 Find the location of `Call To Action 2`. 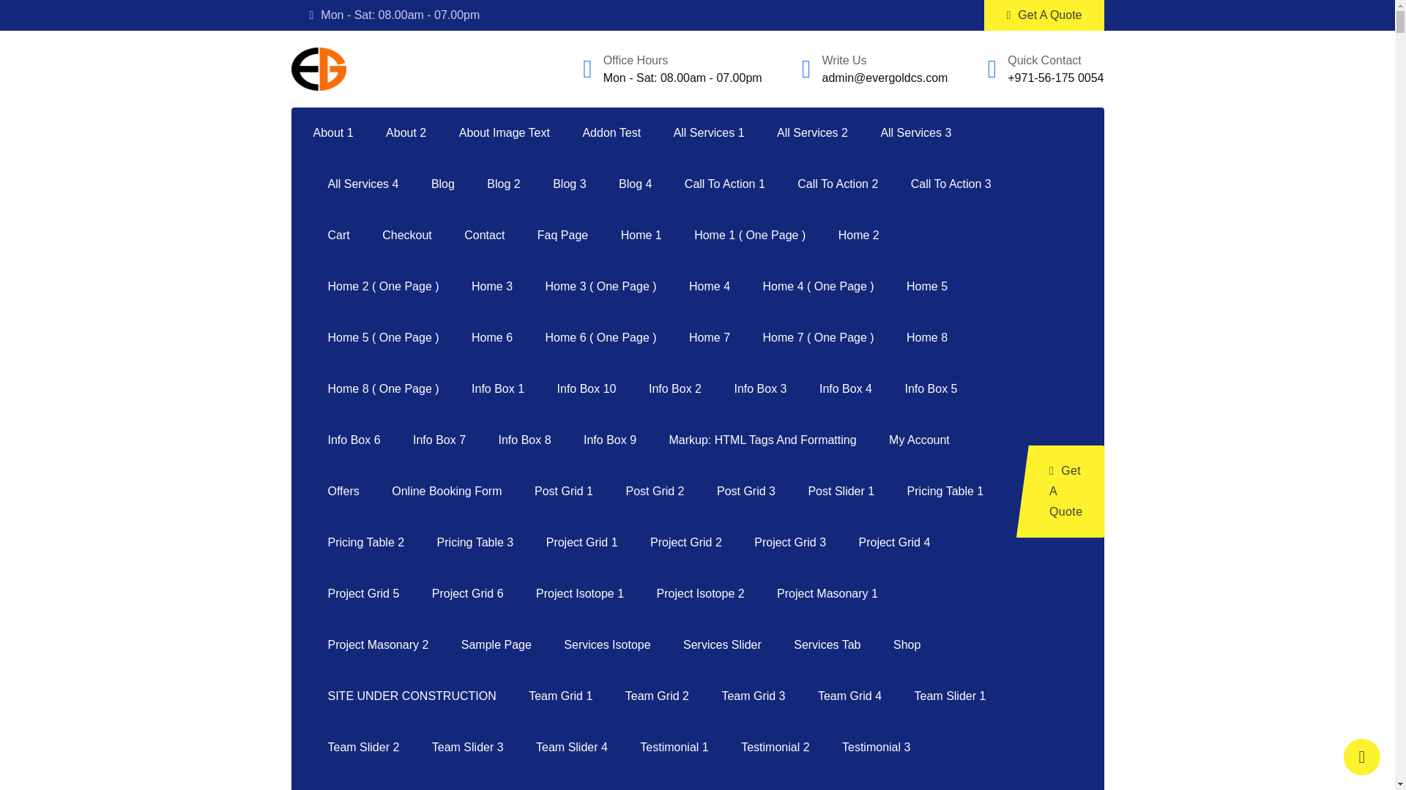

Call To Action 2 is located at coordinates (838, 184).